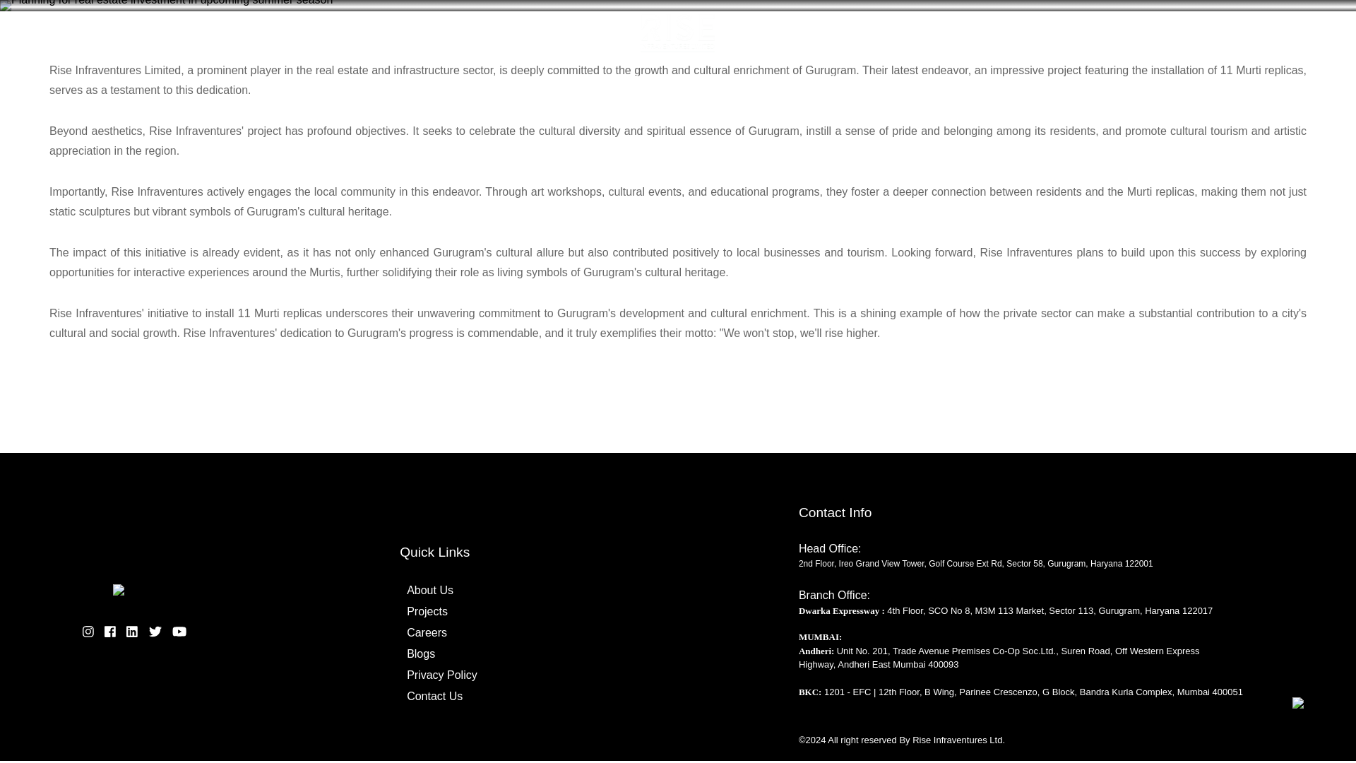 The image size is (1356, 763). I want to click on SERVICES, so click(524, 79).